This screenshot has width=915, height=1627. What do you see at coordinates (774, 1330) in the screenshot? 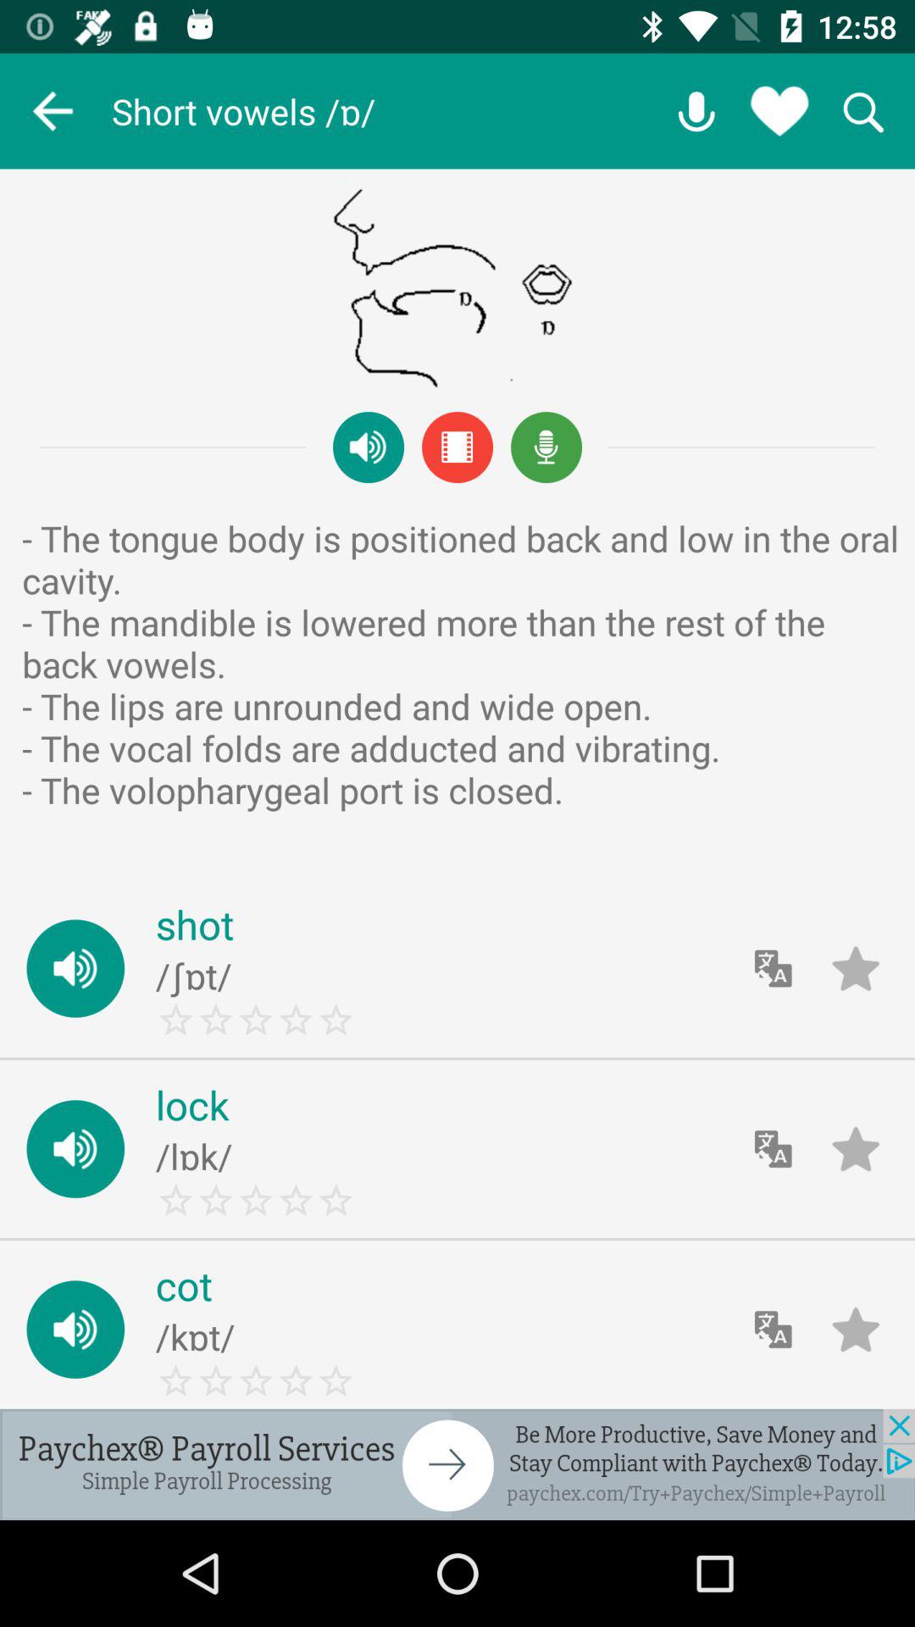
I see `select the language icon beside cot text` at bounding box center [774, 1330].